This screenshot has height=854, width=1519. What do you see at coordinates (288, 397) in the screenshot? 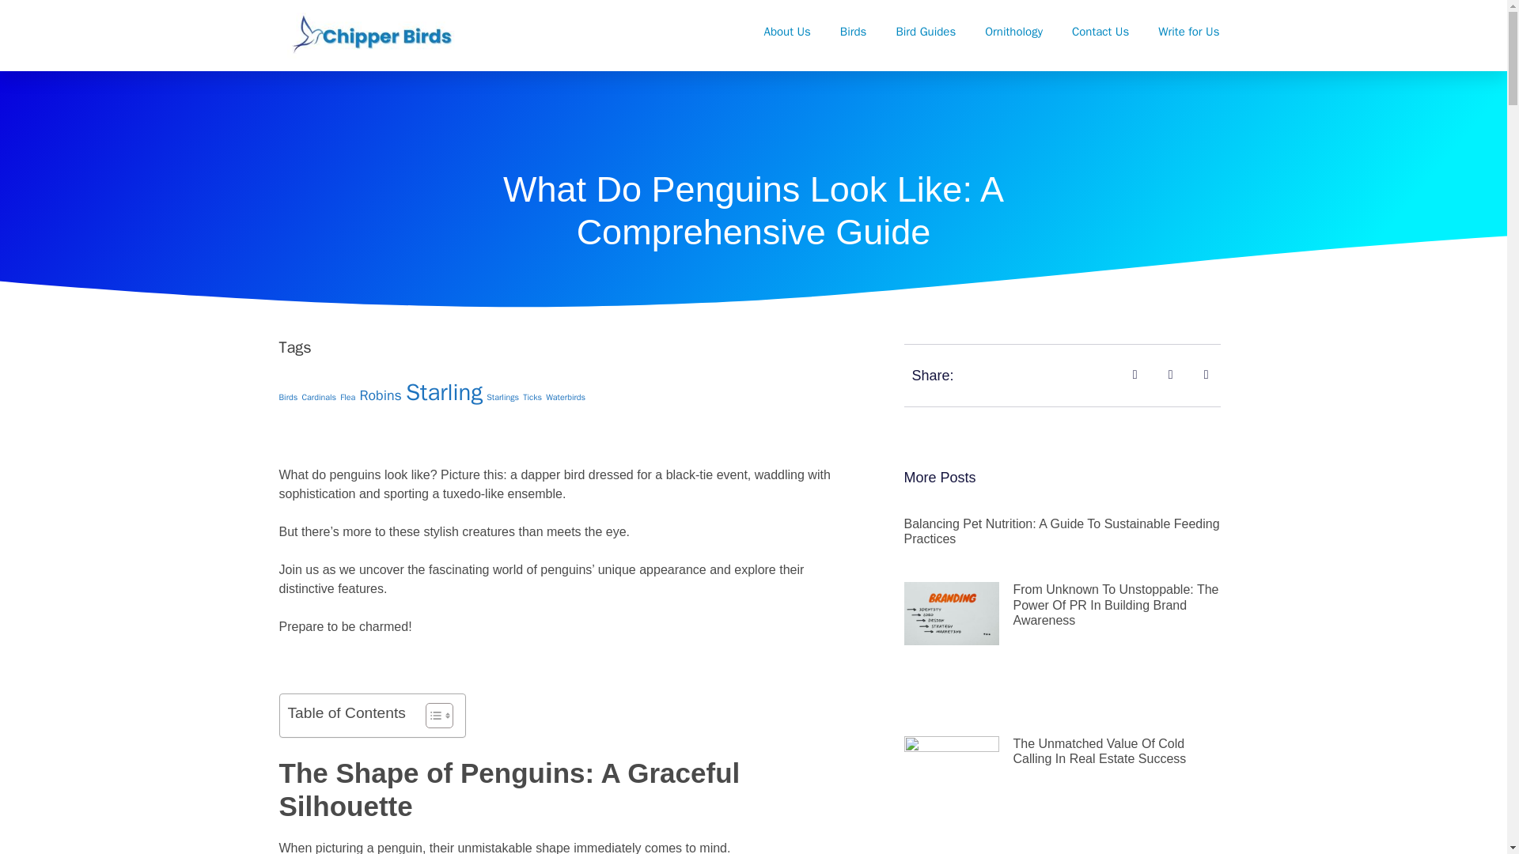
I see `Birds` at bounding box center [288, 397].